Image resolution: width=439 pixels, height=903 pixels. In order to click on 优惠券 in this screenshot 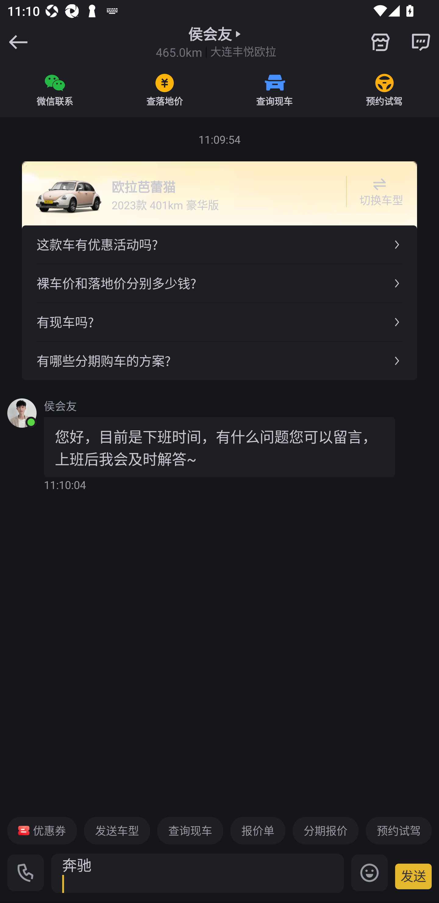, I will do `click(42, 830)`.